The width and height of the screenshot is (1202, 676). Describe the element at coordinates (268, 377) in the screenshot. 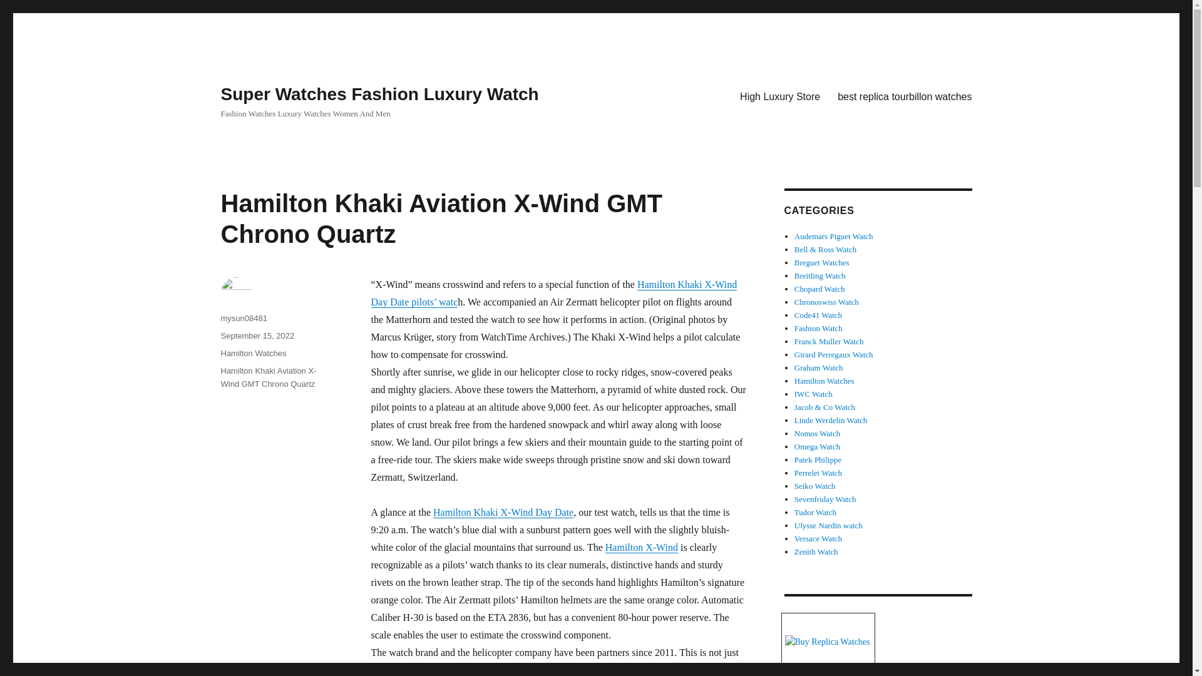

I see `Hamilton Khaki Aviation X-Wind GMT Chrono Quartz` at that location.